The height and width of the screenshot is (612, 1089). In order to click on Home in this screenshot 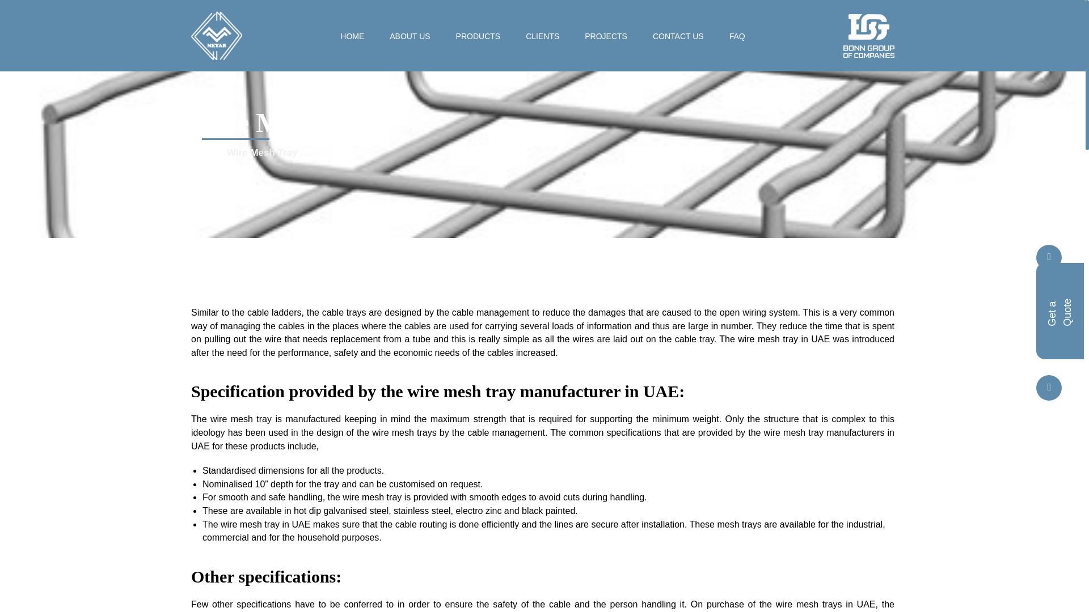, I will do `click(204, 153)`.